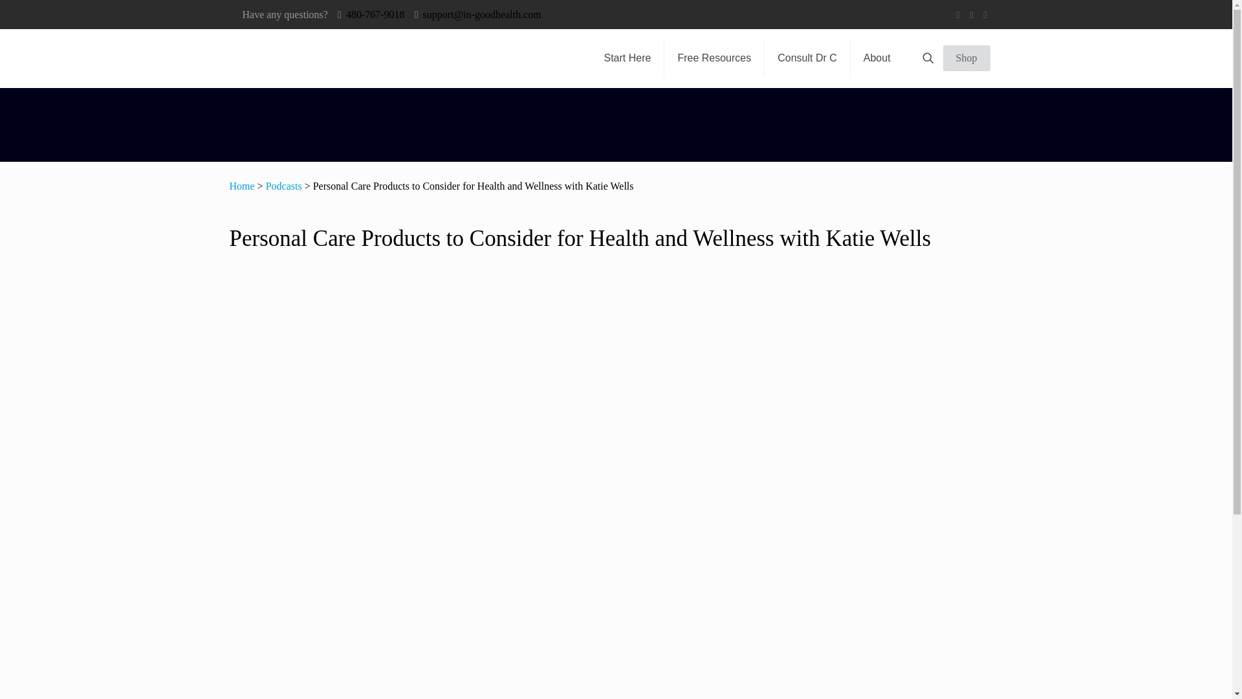  I want to click on Instagram, so click(985, 15).